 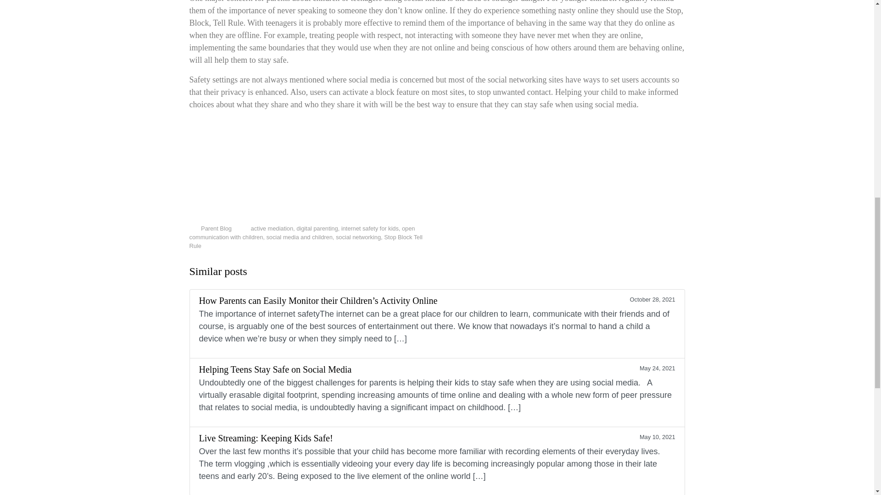 I want to click on Permanent Link to Live Streaming: Keeping Kids Safe!, so click(x=437, y=461).